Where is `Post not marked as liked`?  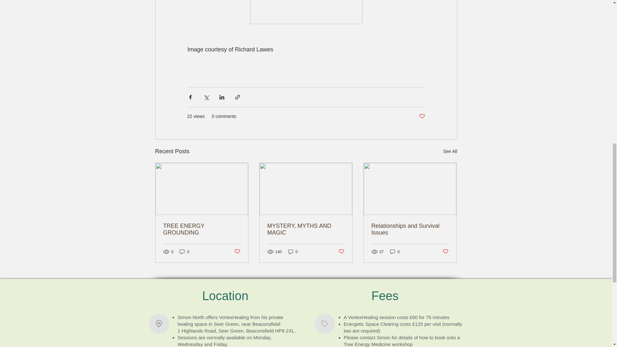 Post not marked as liked is located at coordinates (237, 252).